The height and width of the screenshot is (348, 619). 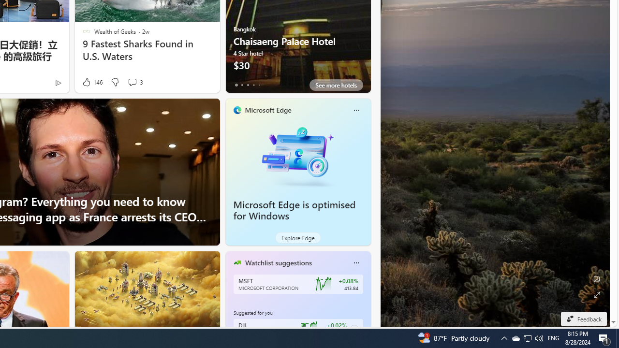 What do you see at coordinates (597, 295) in the screenshot?
I see `Expand background` at bounding box center [597, 295].